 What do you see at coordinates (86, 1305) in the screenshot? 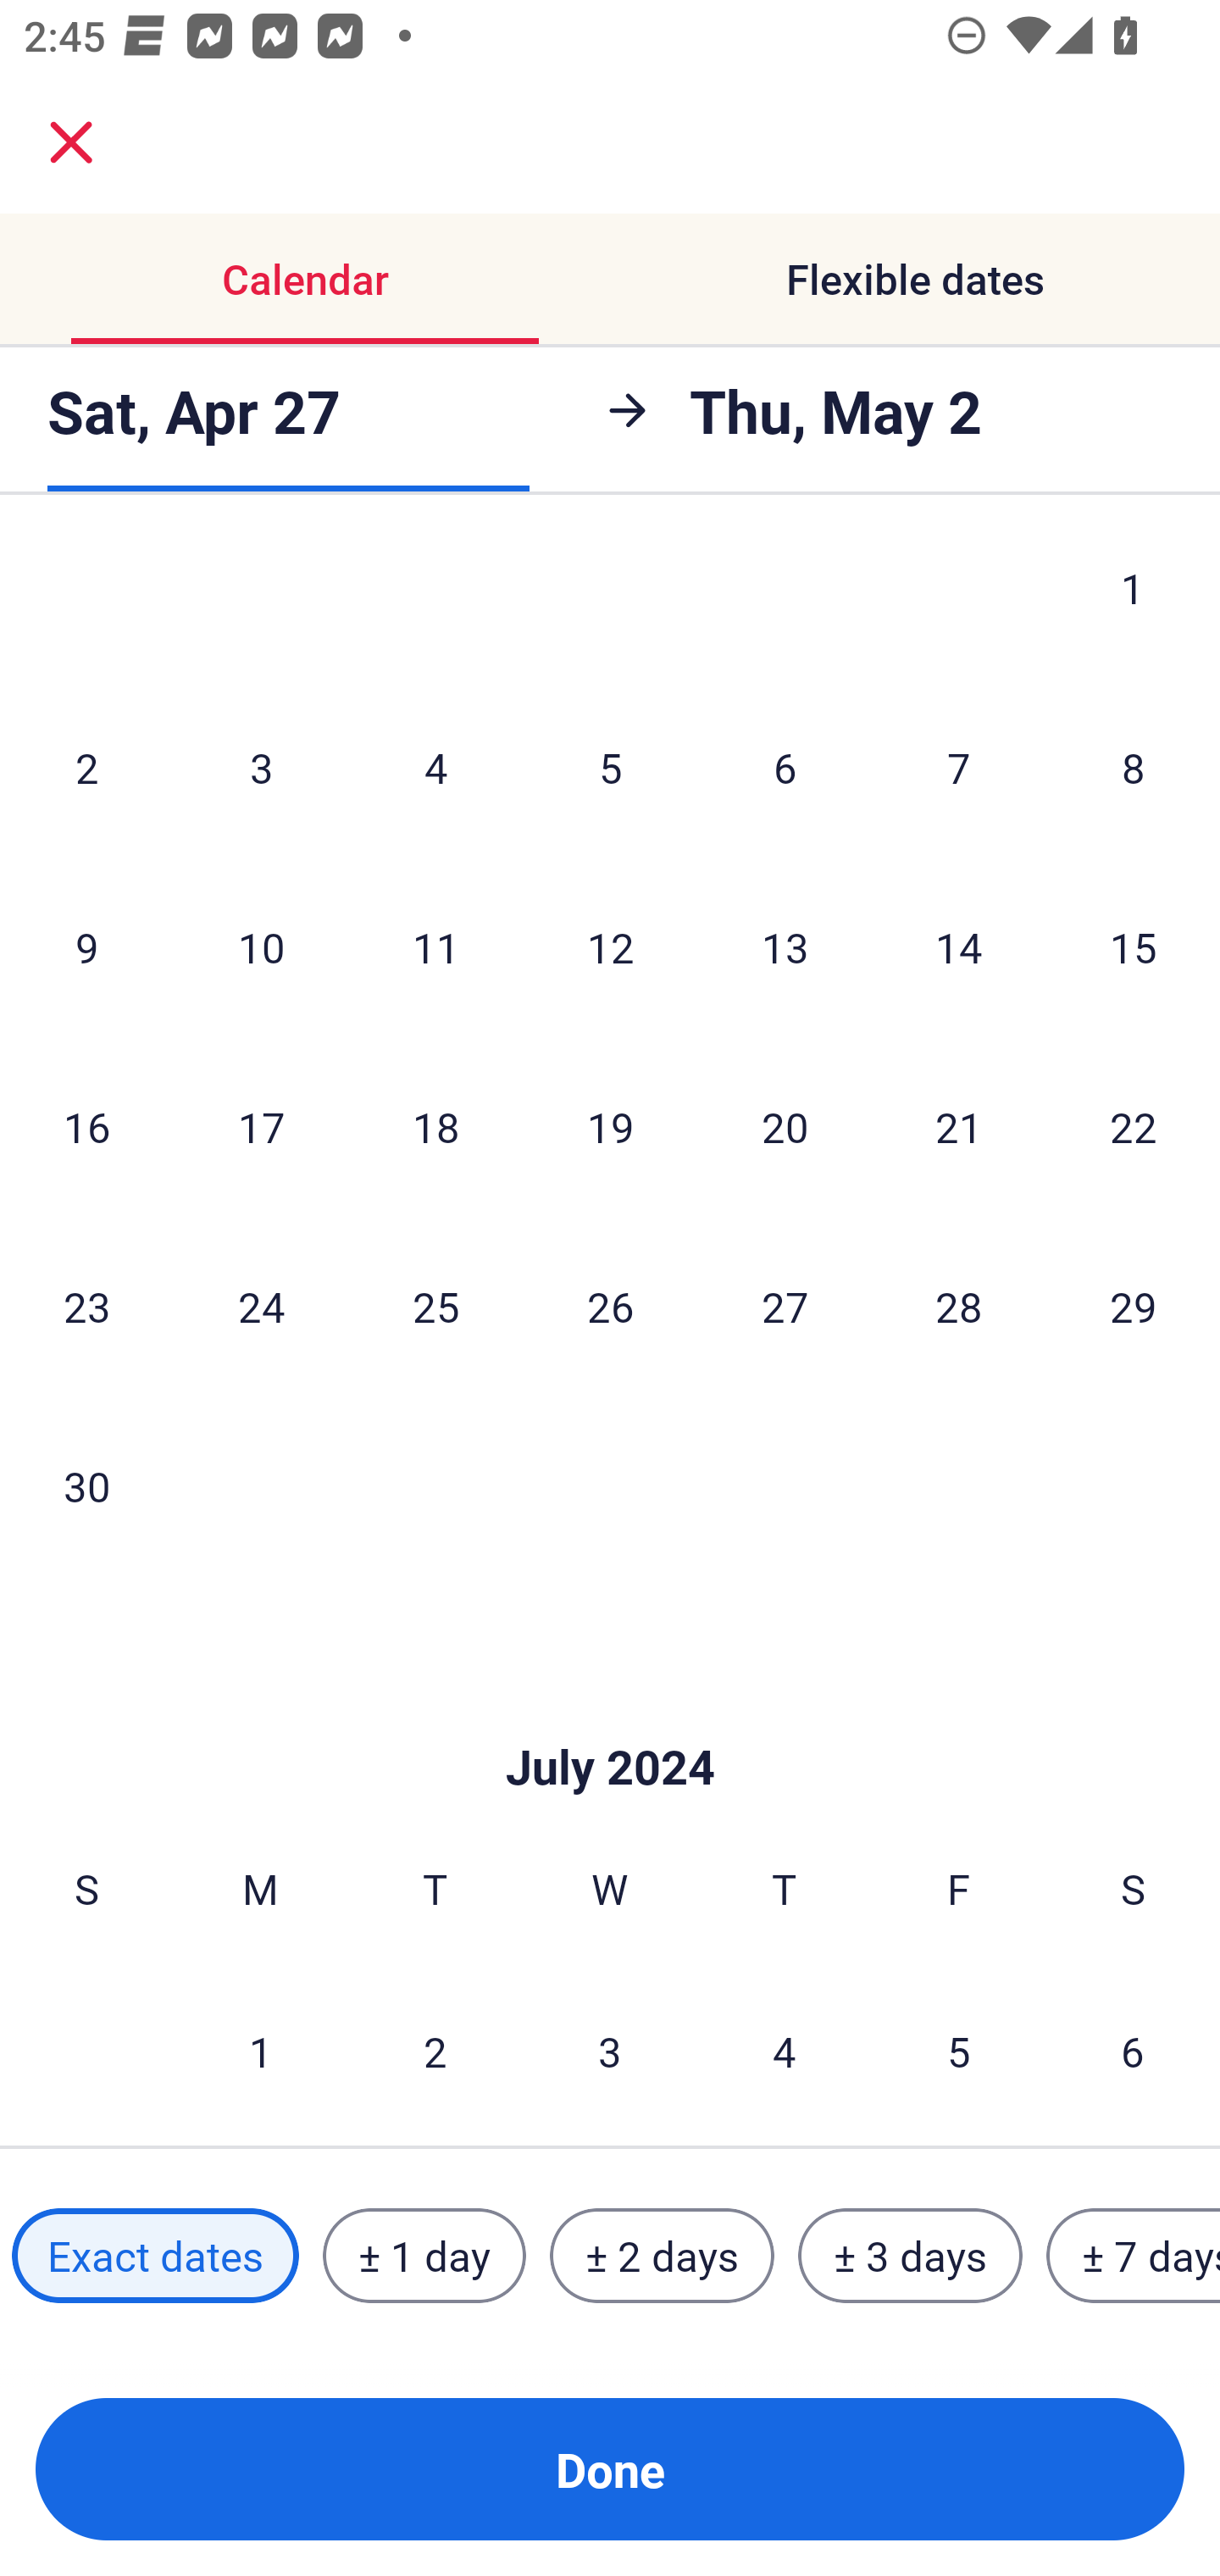
I see `23 Sunday, June 23, 2024` at bounding box center [86, 1305].